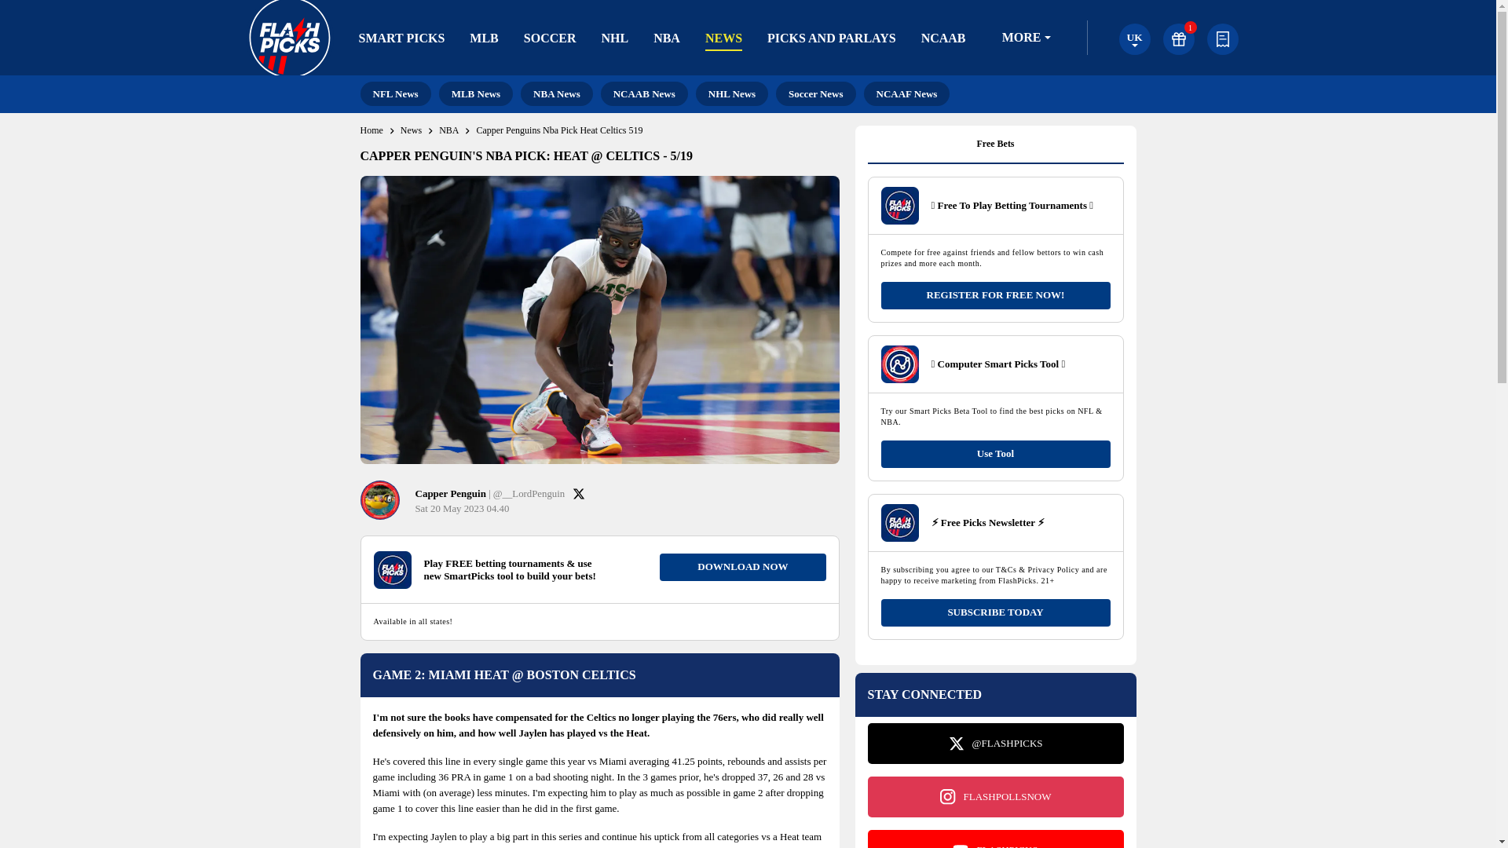 This screenshot has height=848, width=1508. I want to click on NBA, so click(666, 38).